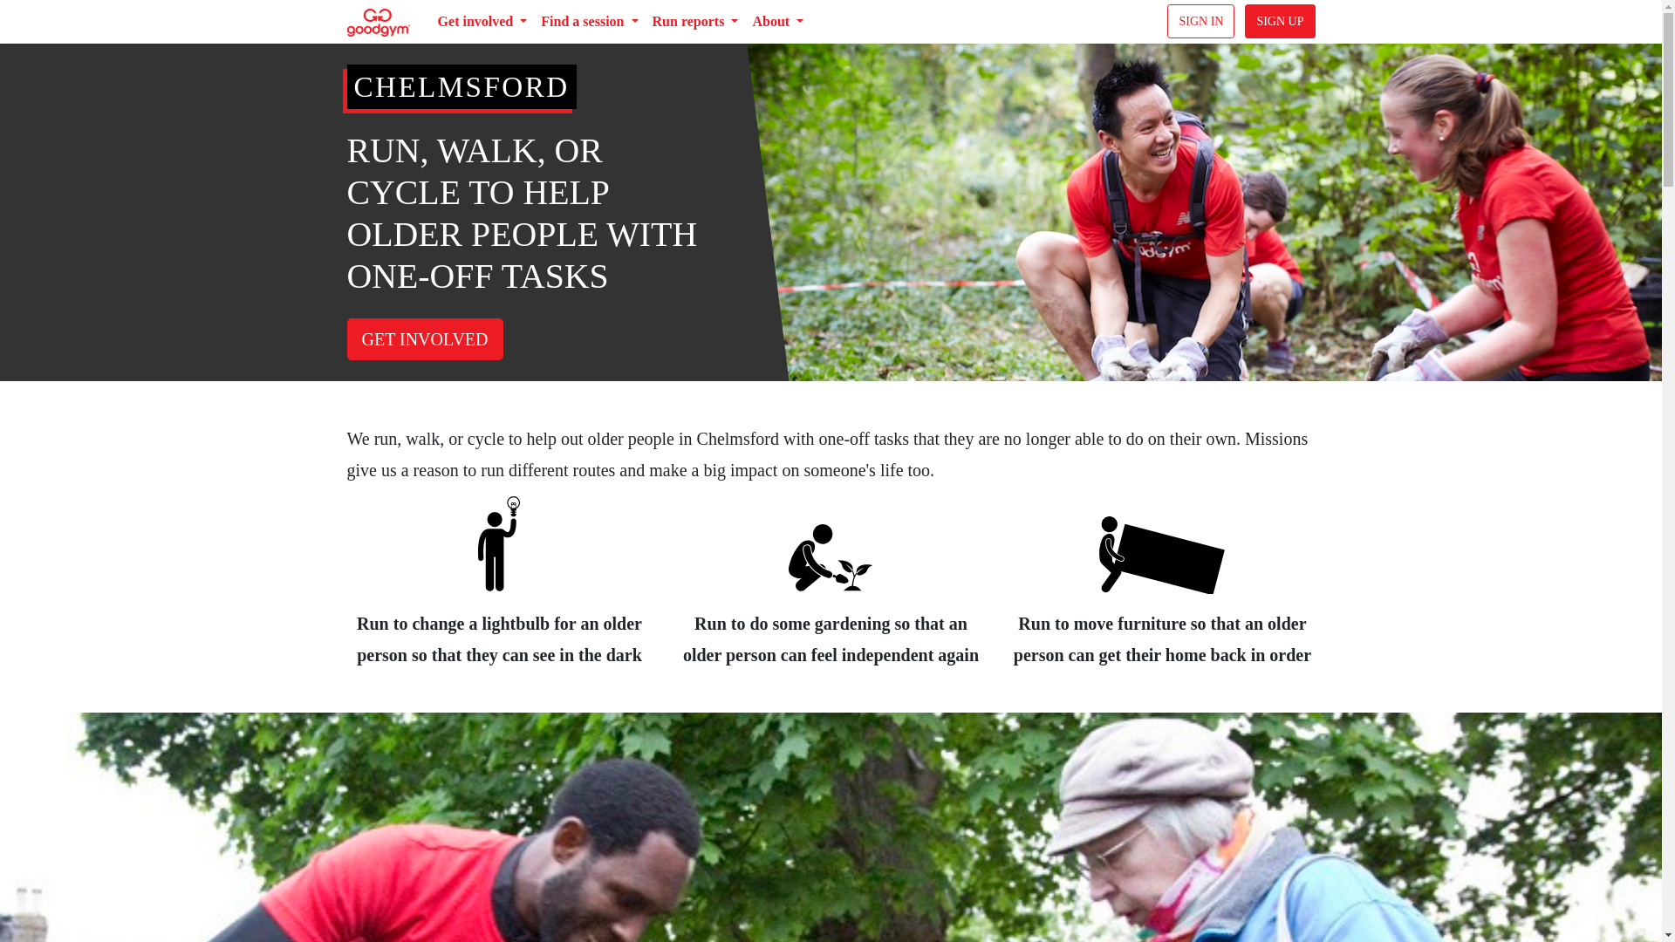  I want to click on Get involved, so click(482, 22).